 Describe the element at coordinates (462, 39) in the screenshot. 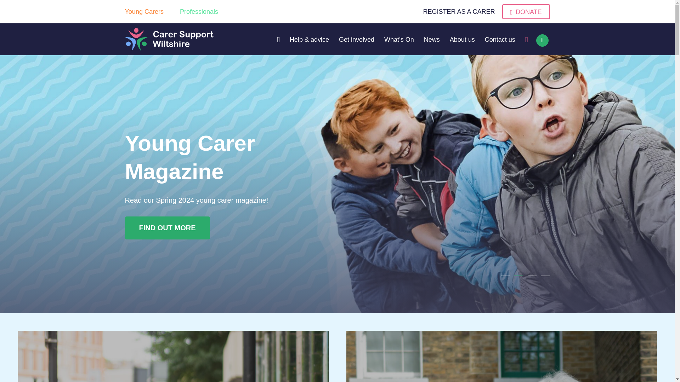

I see `About us` at that location.